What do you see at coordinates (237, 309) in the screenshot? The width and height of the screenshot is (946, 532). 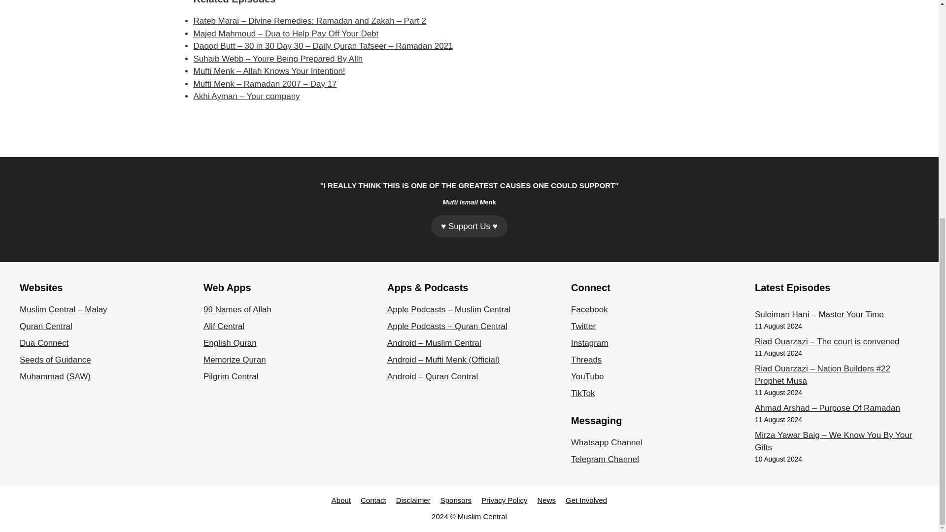 I see `99 Names of Allah` at bounding box center [237, 309].